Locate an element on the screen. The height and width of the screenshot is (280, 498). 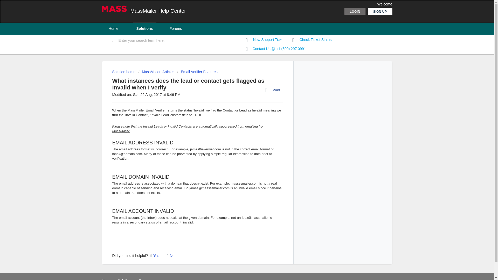
Print this Article is located at coordinates (274, 90).